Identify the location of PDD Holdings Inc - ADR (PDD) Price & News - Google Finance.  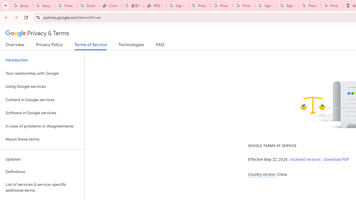
(155, 6).